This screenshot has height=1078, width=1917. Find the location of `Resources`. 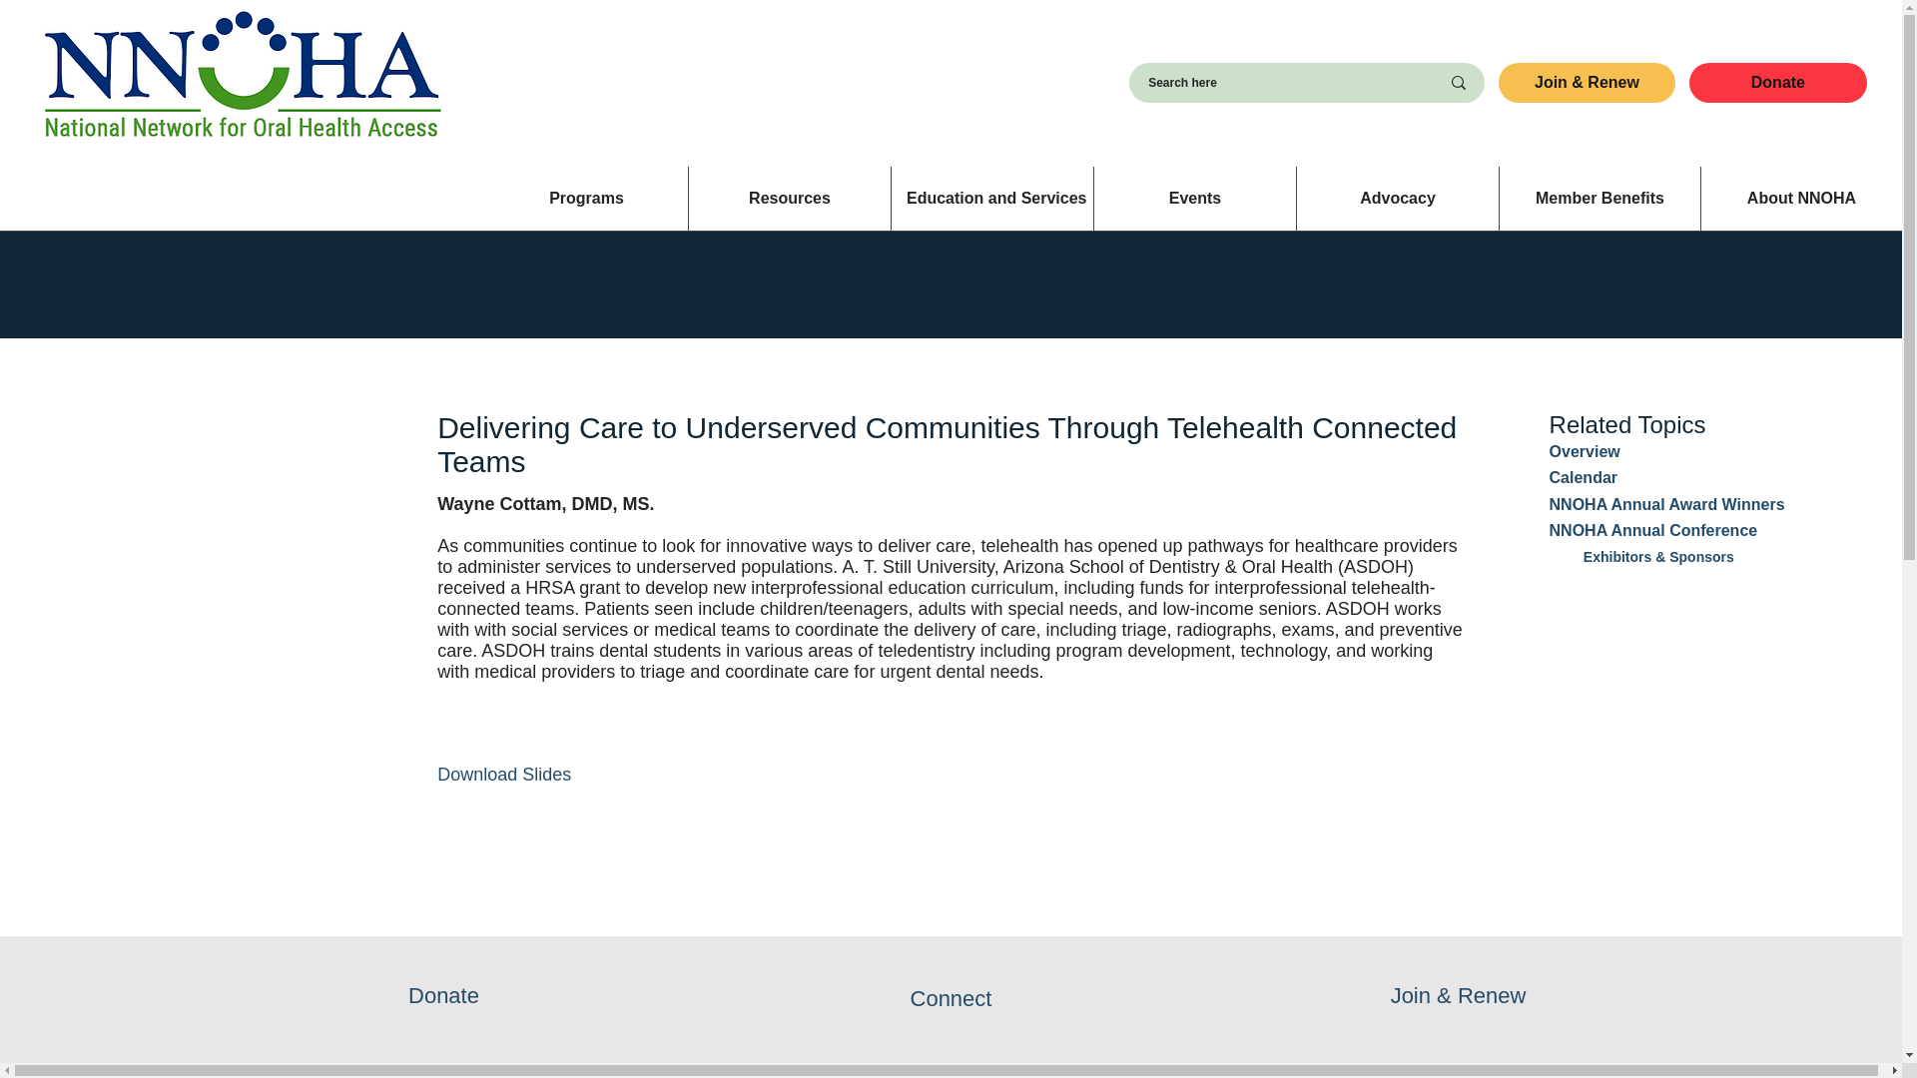

Resources is located at coordinates (789, 199).